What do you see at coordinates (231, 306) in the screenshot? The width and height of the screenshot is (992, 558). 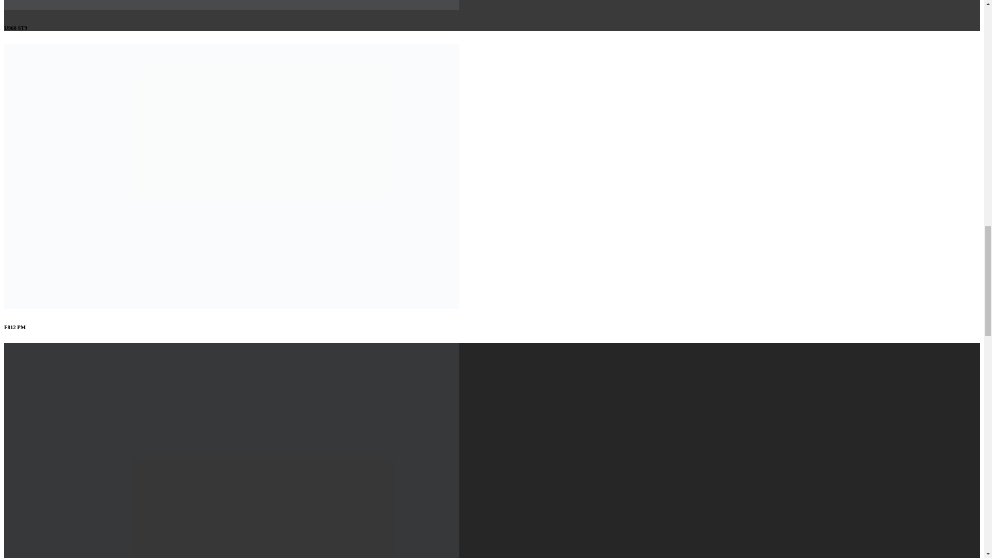 I see `White Levanto Marble F812 PM` at bounding box center [231, 306].